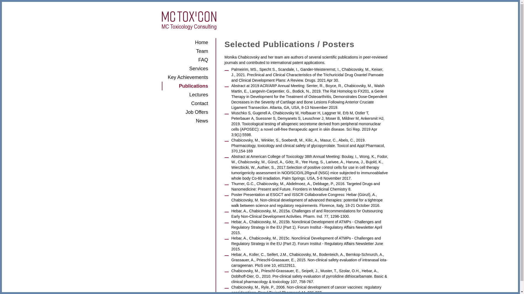  Describe the element at coordinates (185, 69) in the screenshot. I see `Services` at that location.